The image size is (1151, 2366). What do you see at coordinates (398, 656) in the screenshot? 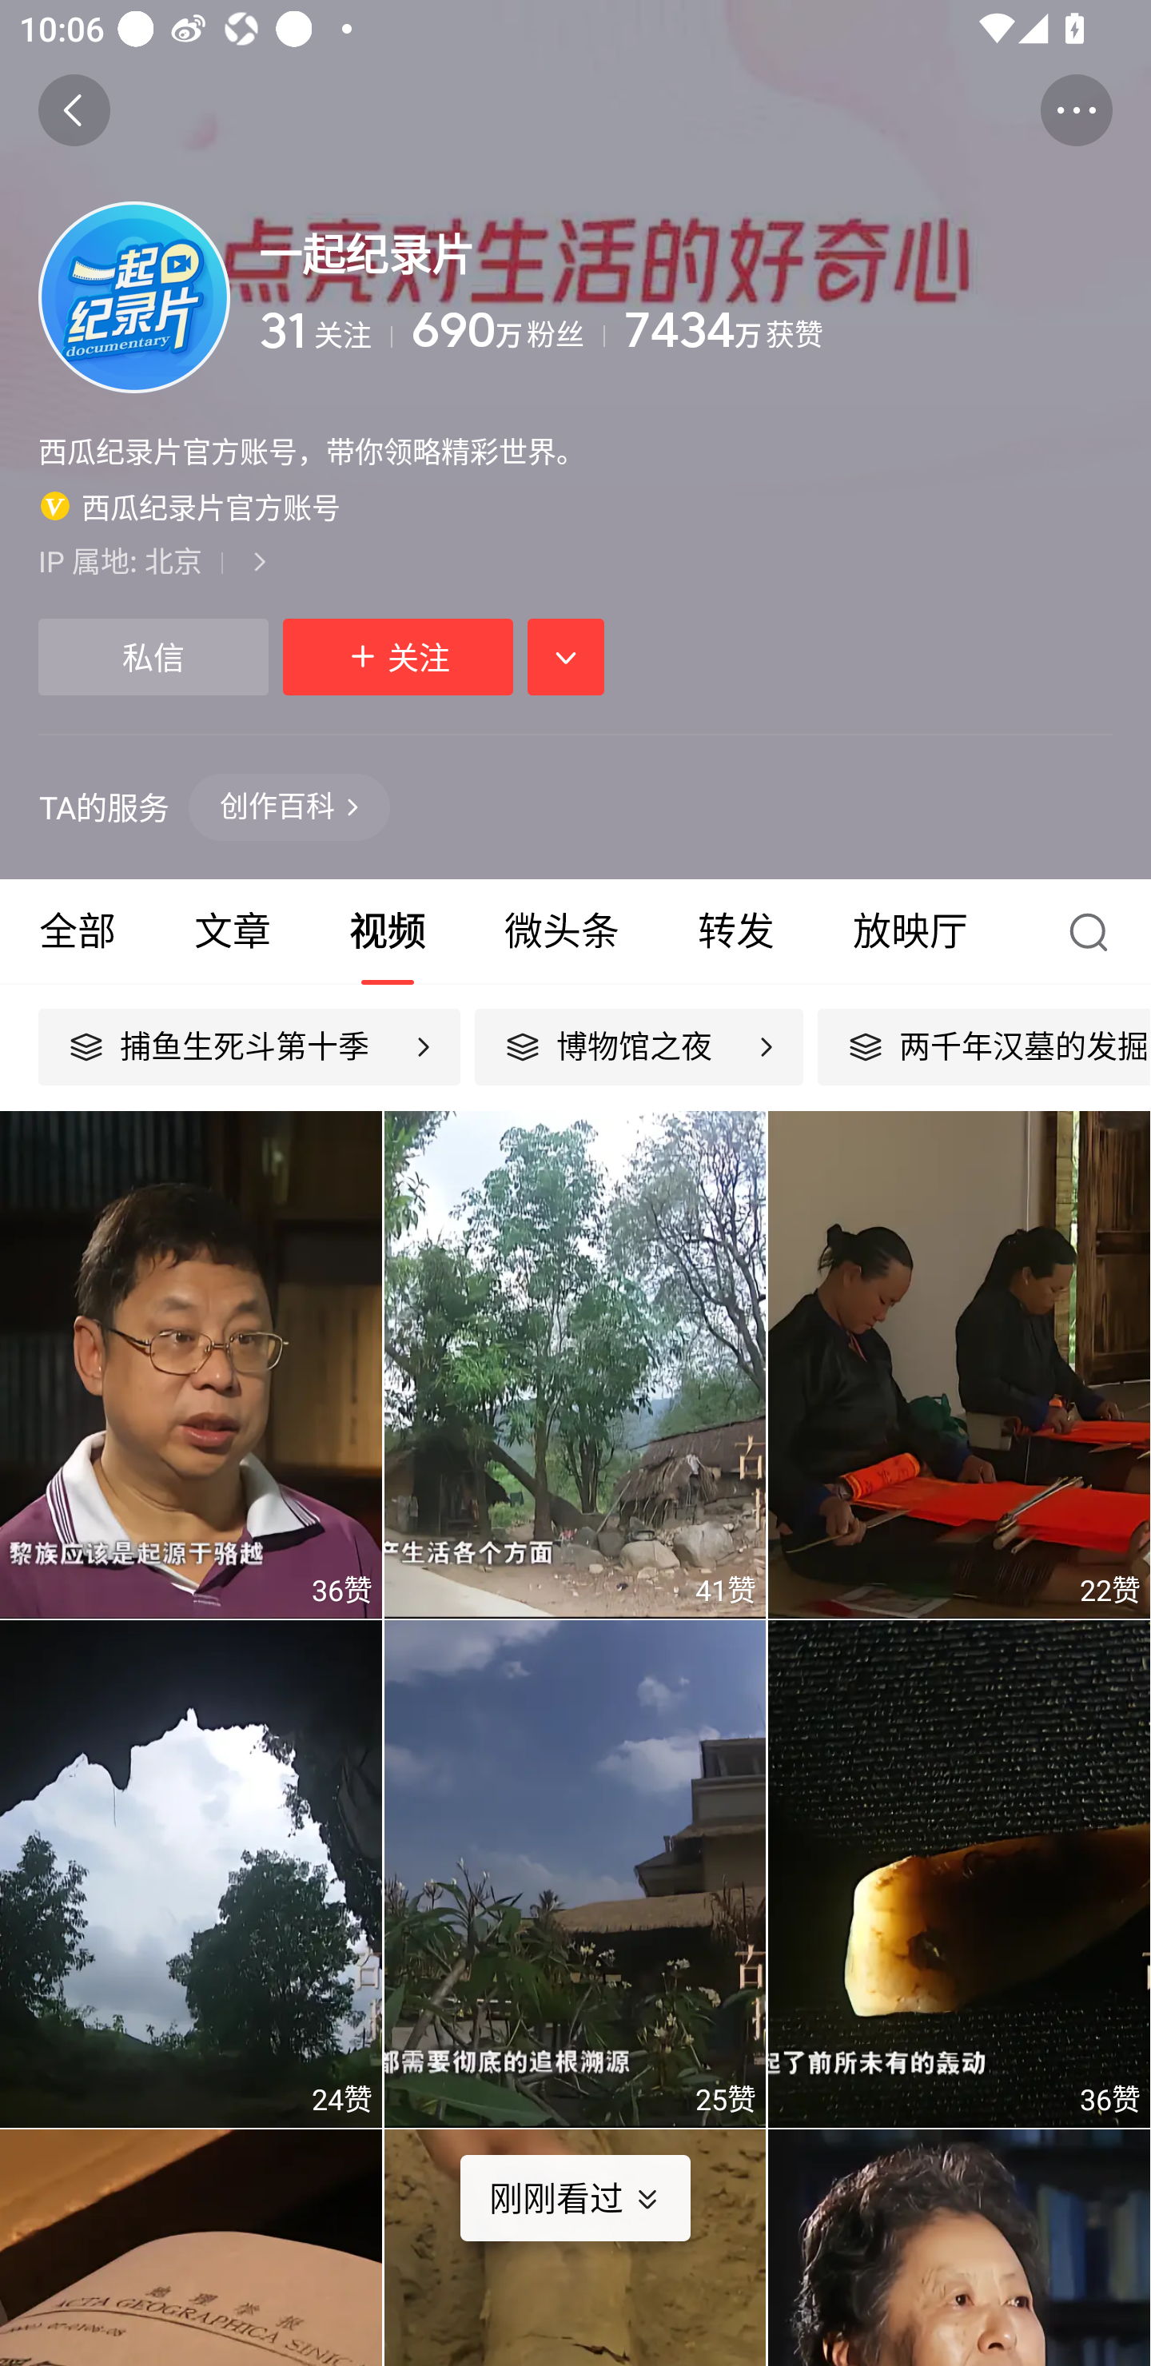
I see `     关注` at bounding box center [398, 656].